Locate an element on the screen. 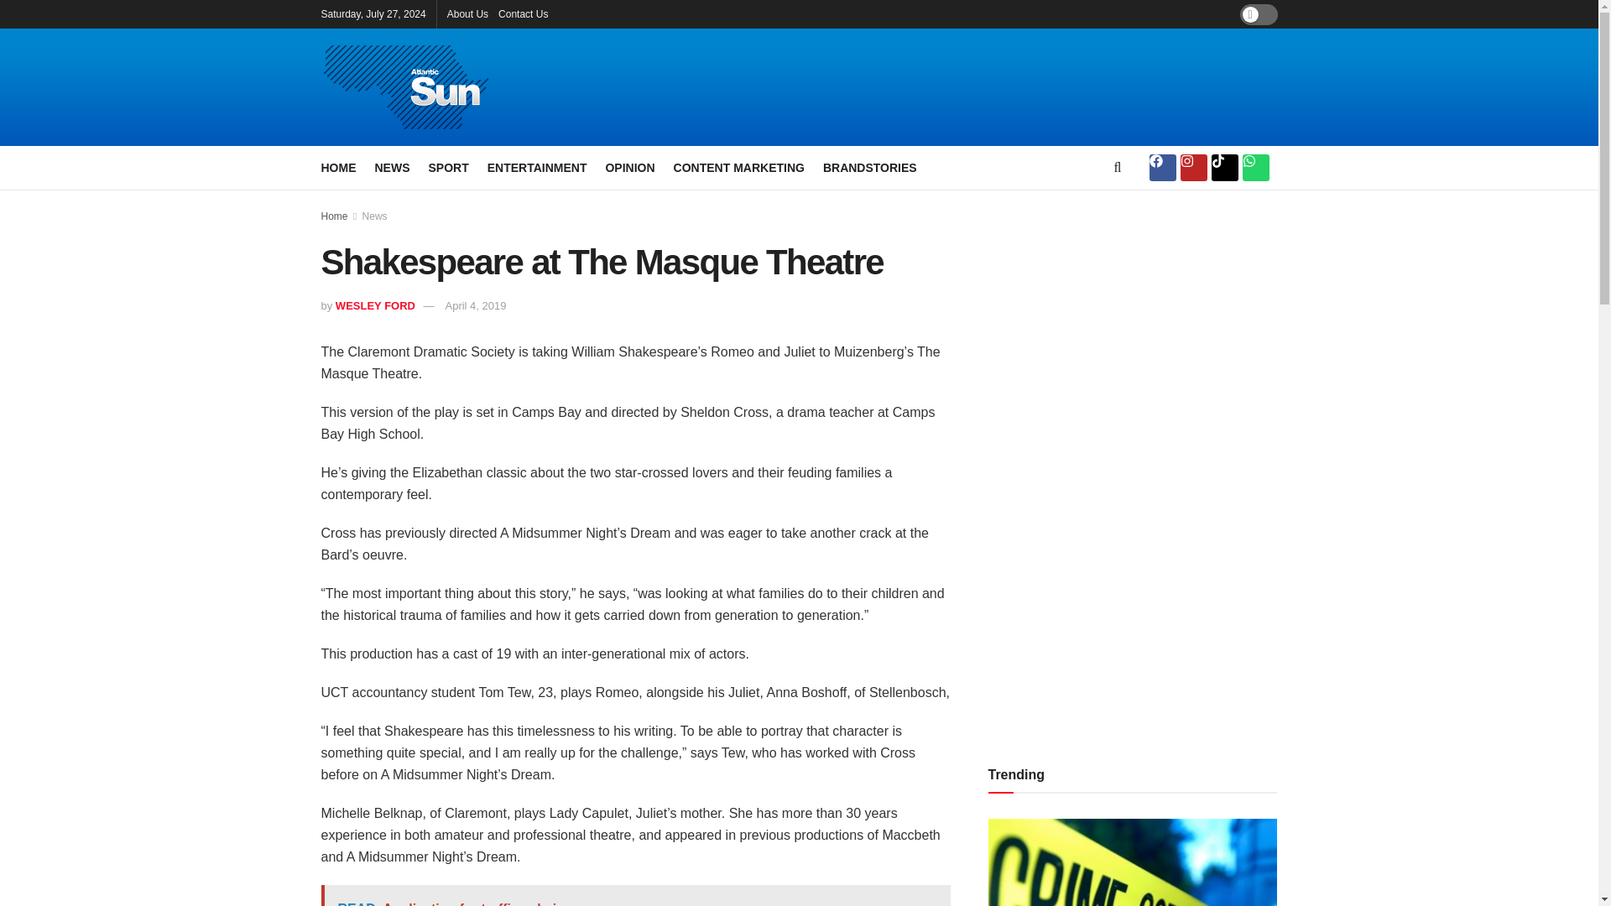  April 4, 2019 is located at coordinates (475, 305).